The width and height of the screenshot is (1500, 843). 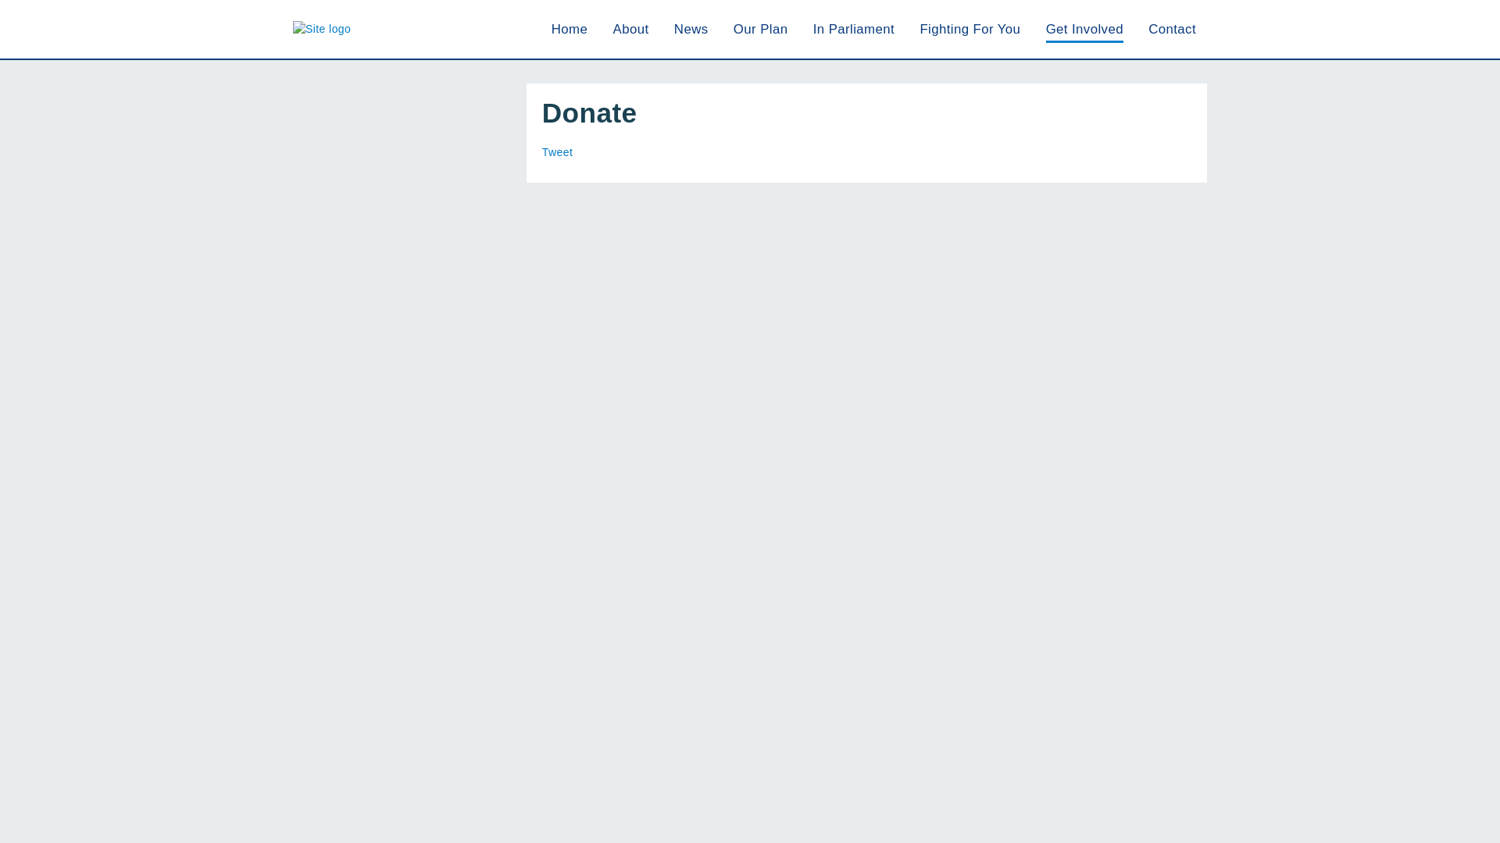 What do you see at coordinates (631, 30) in the screenshot?
I see `About` at bounding box center [631, 30].